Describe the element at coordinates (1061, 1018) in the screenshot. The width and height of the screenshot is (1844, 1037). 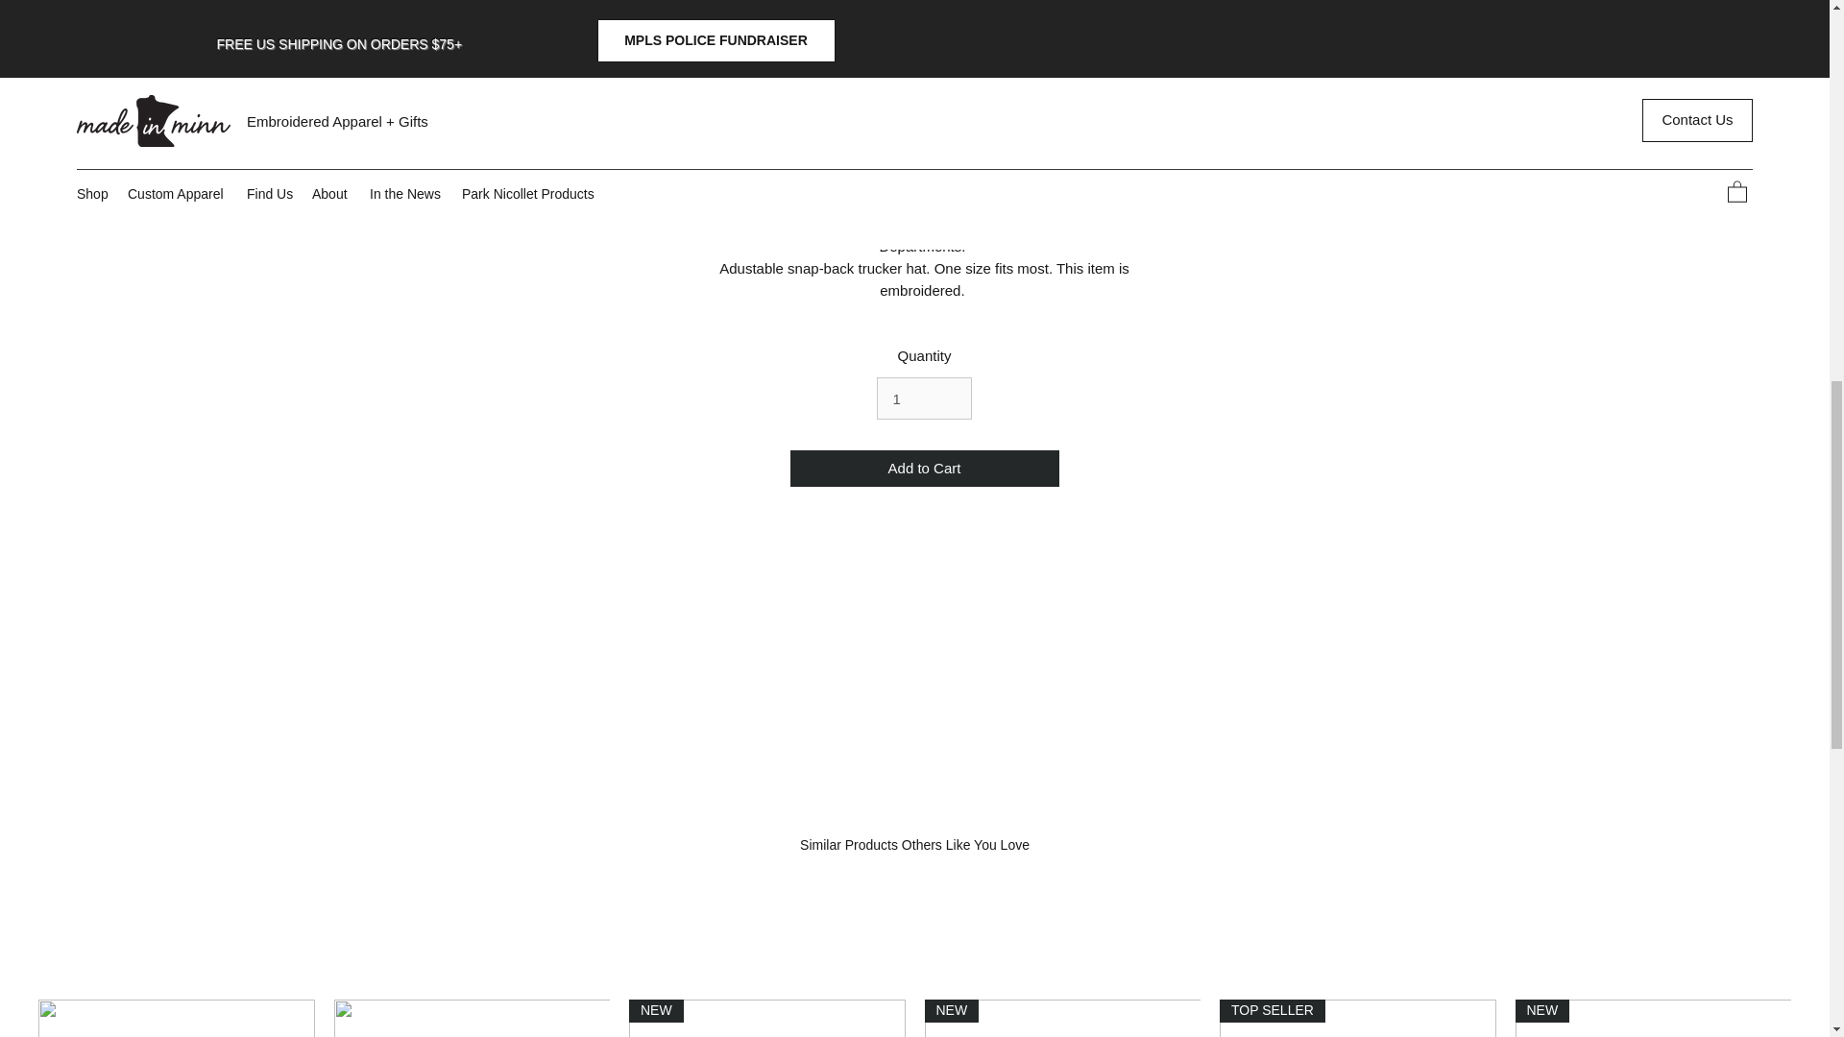
I see `NEW` at that location.